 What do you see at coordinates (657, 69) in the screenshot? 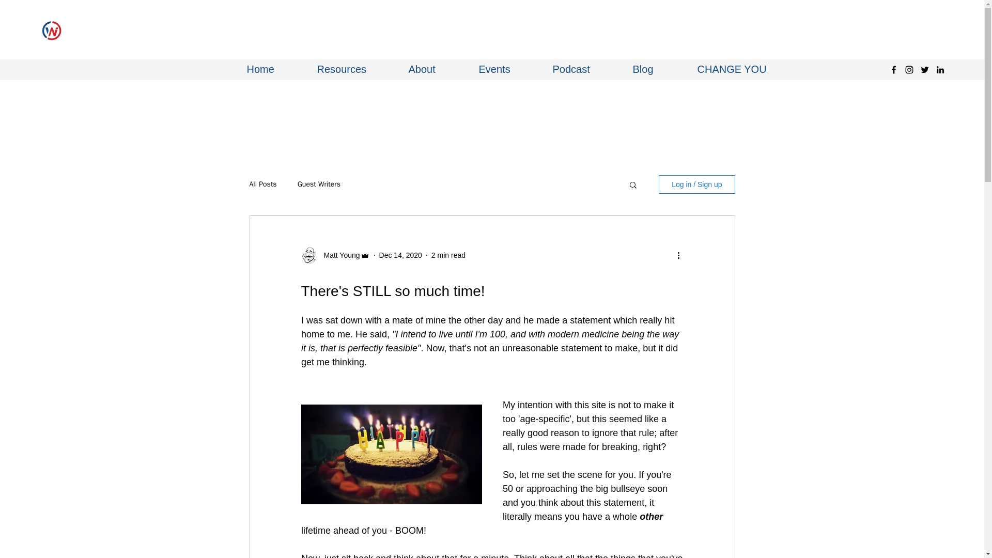
I see `Blog` at bounding box center [657, 69].